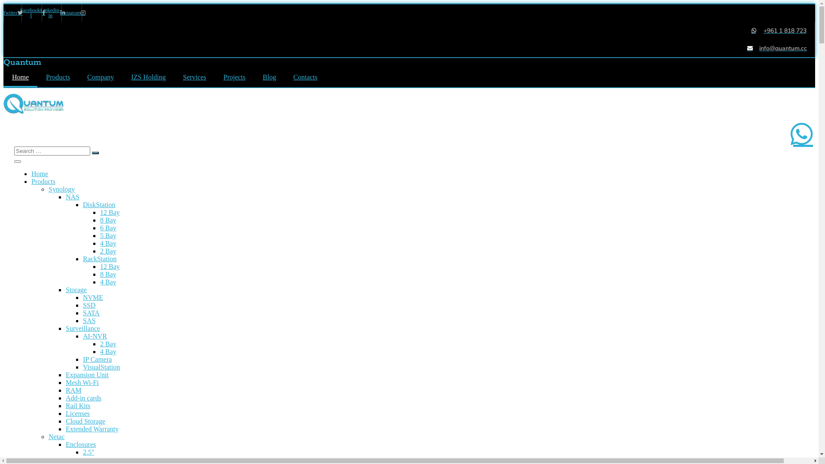  What do you see at coordinates (108, 282) in the screenshot?
I see `4 Bay` at bounding box center [108, 282].